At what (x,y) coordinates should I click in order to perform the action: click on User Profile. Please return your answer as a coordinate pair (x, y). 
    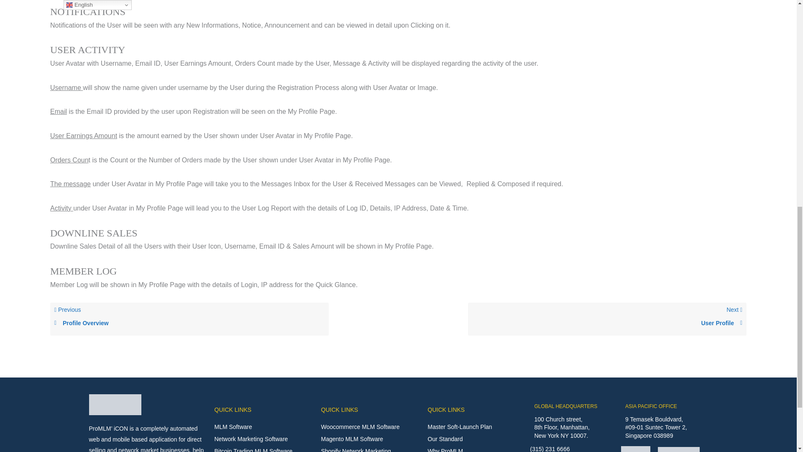
    Looking at the image, I should click on (607, 323).